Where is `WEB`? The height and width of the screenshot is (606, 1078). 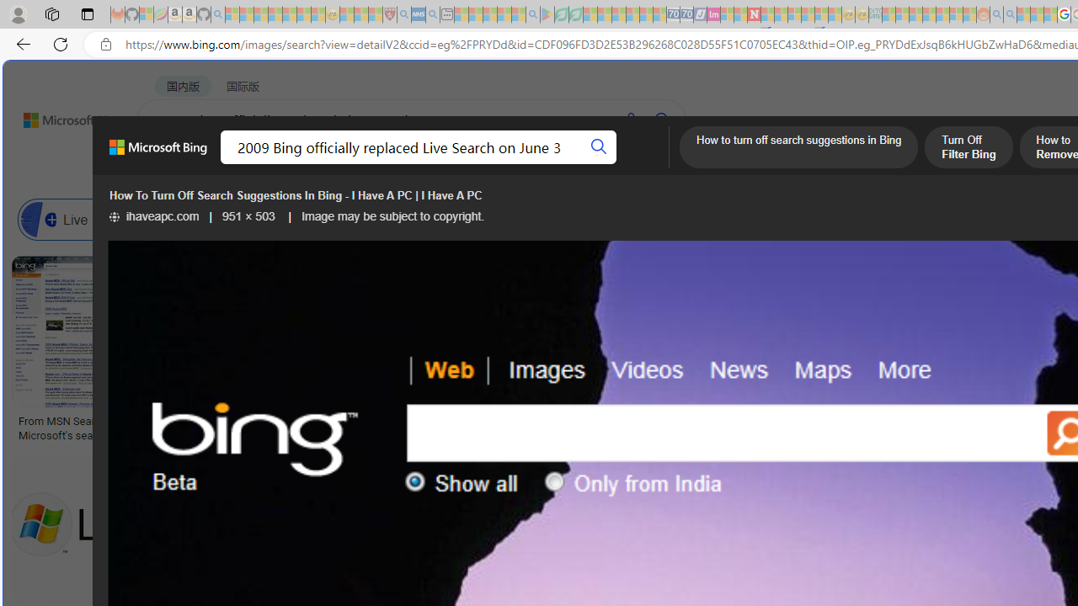
WEB is located at coordinates (169, 164).